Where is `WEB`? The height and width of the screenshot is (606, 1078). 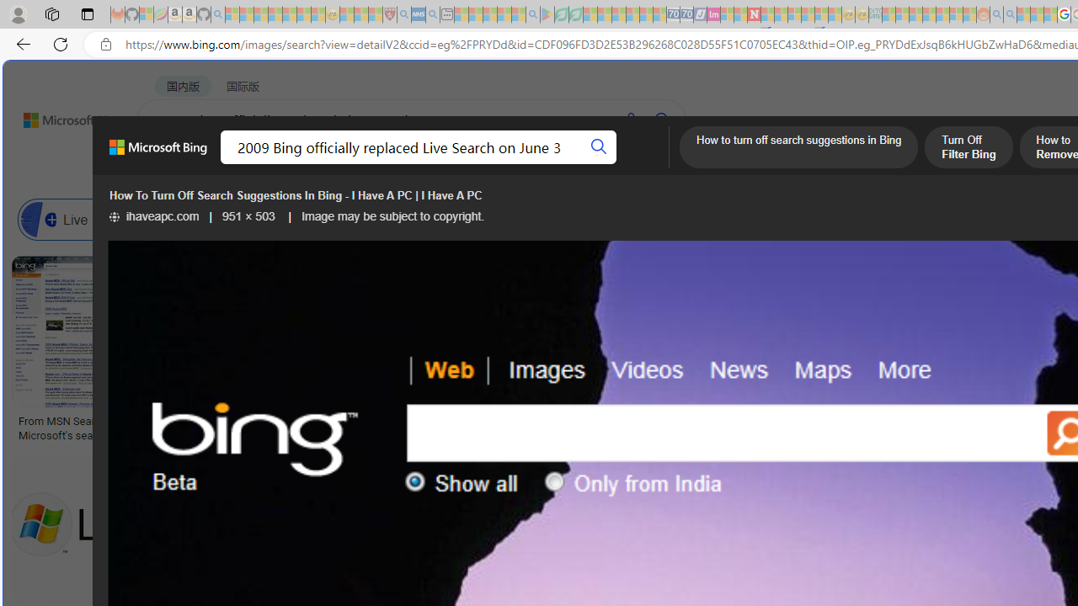
WEB is located at coordinates (169, 164).